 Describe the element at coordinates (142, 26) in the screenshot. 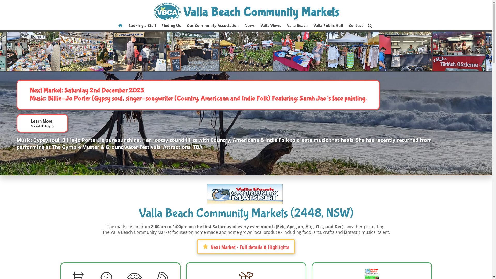

I see `Booking a Stall` at that location.